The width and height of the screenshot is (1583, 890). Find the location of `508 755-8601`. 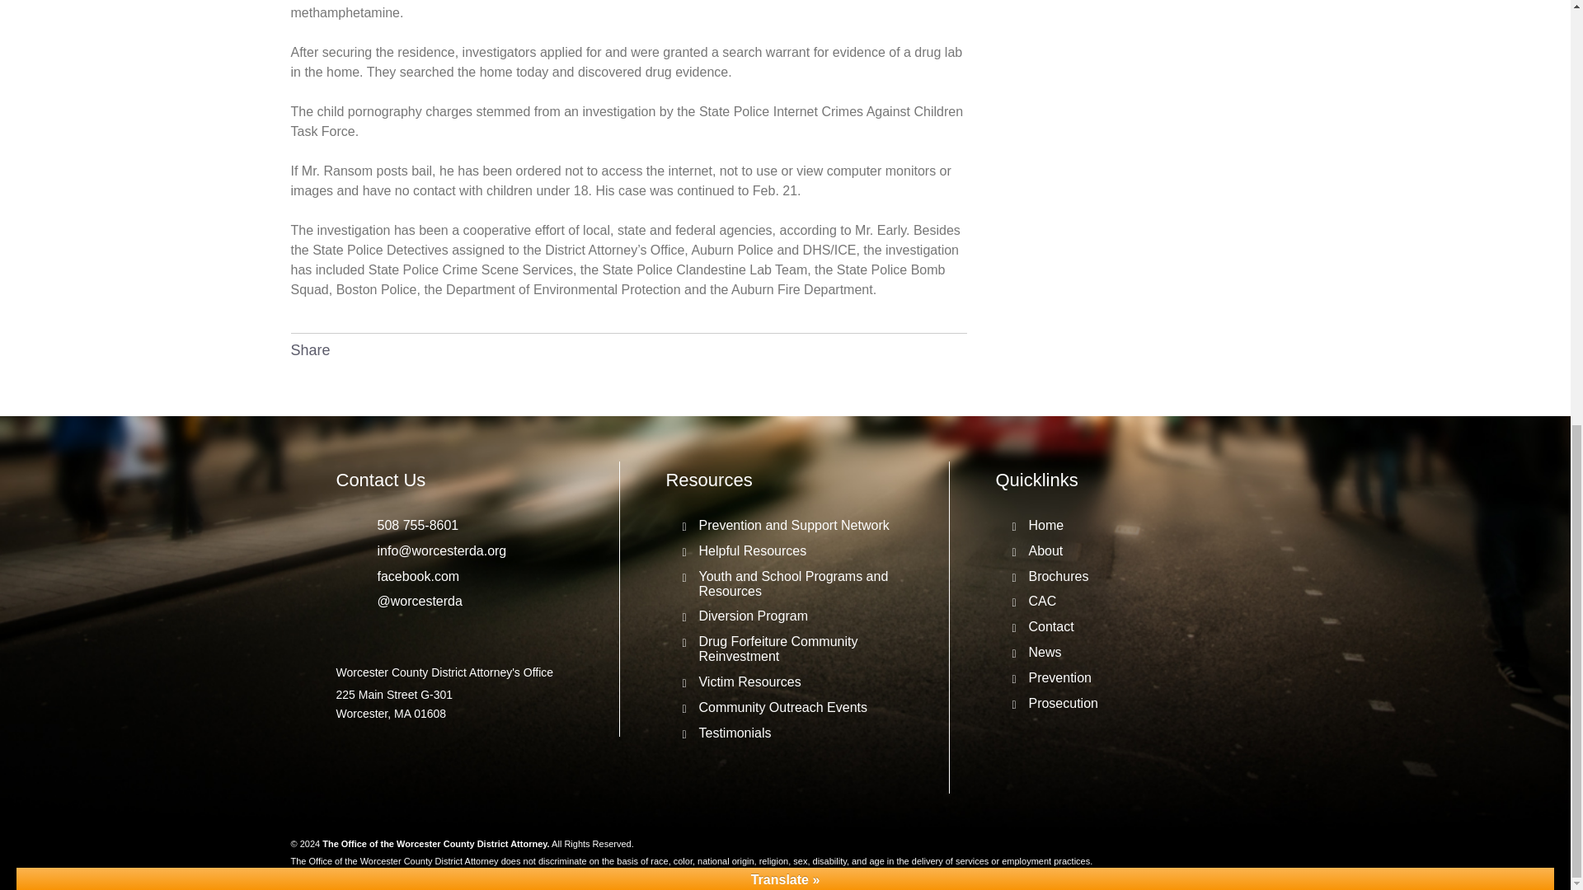

508 755-8601 is located at coordinates (409, 525).